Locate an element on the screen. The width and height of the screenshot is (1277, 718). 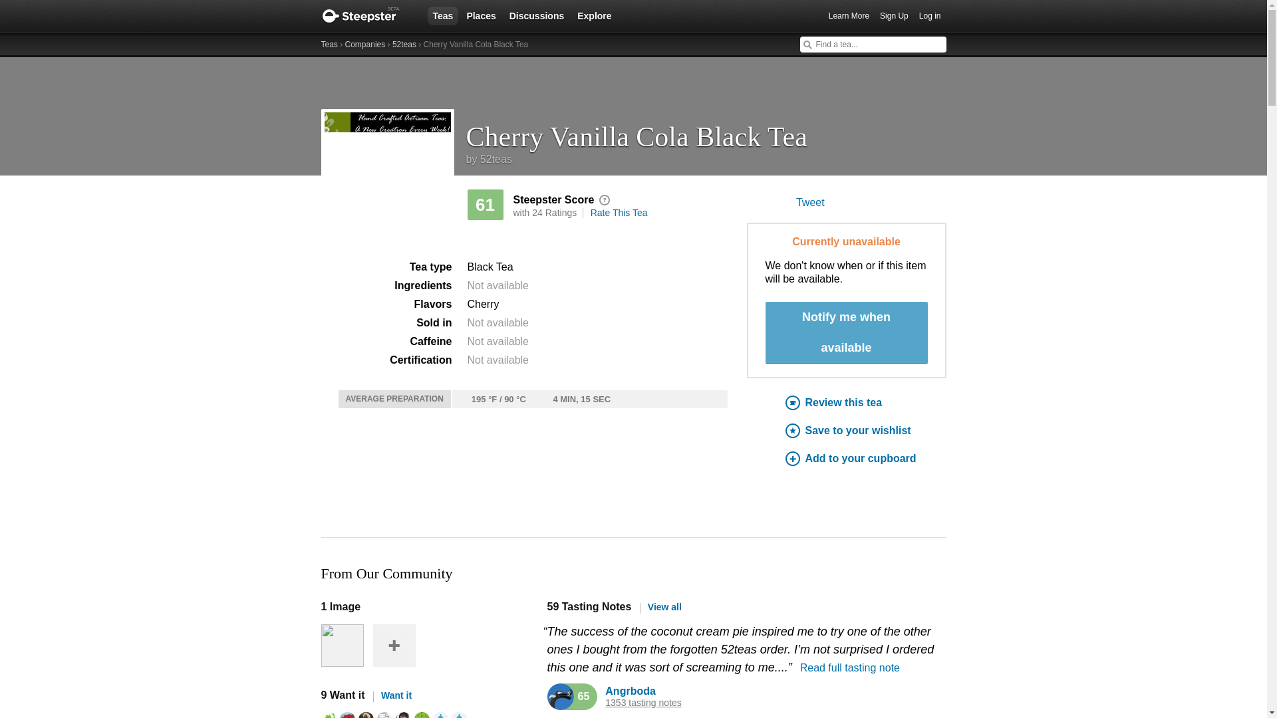
by 52teas is located at coordinates (488, 160).